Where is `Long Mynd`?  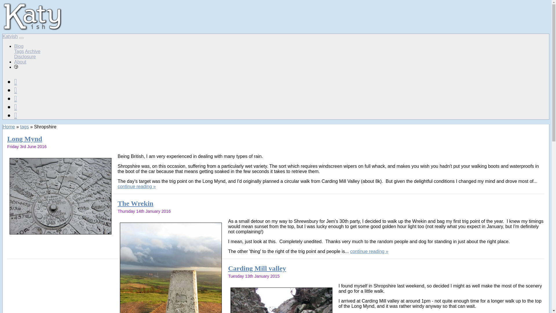 Long Mynd is located at coordinates (24, 139).